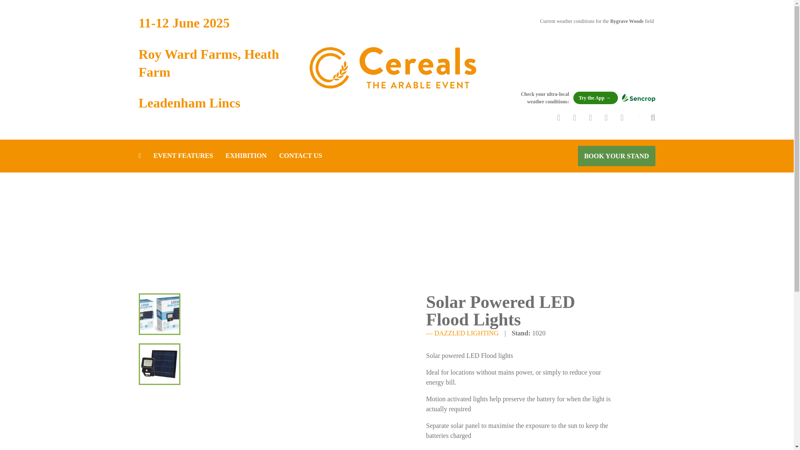 This screenshot has height=450, width=800. I want to click on TikTok, so click(632, 117).